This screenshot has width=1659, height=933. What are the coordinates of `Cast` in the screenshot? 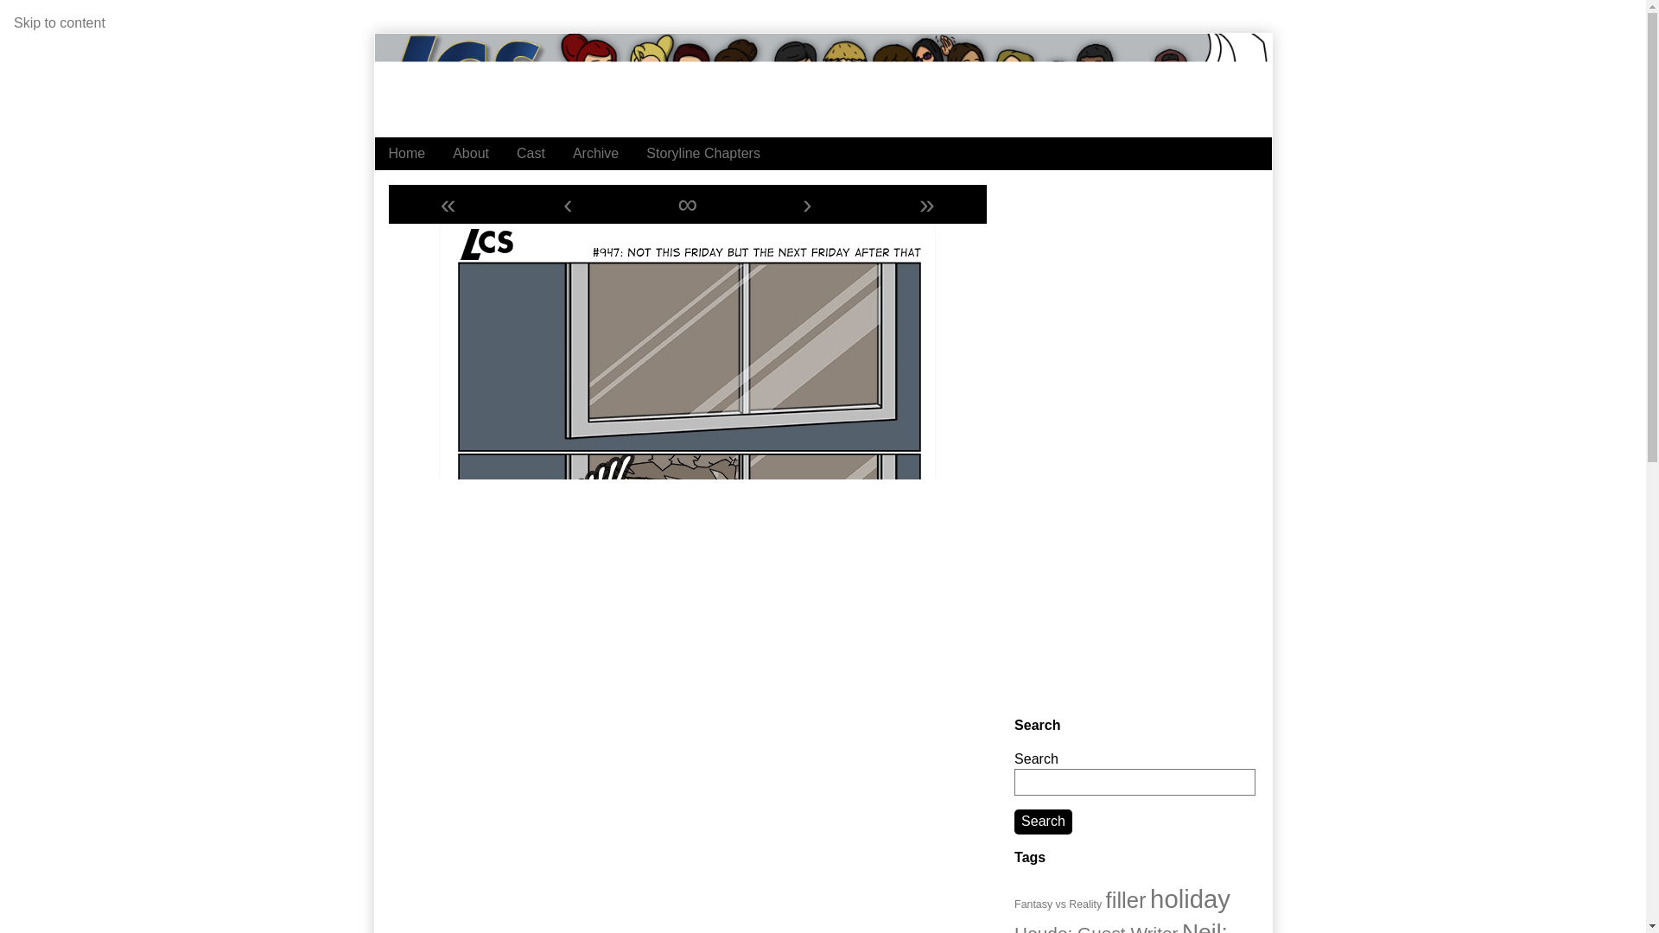 It's located at (531, 153).